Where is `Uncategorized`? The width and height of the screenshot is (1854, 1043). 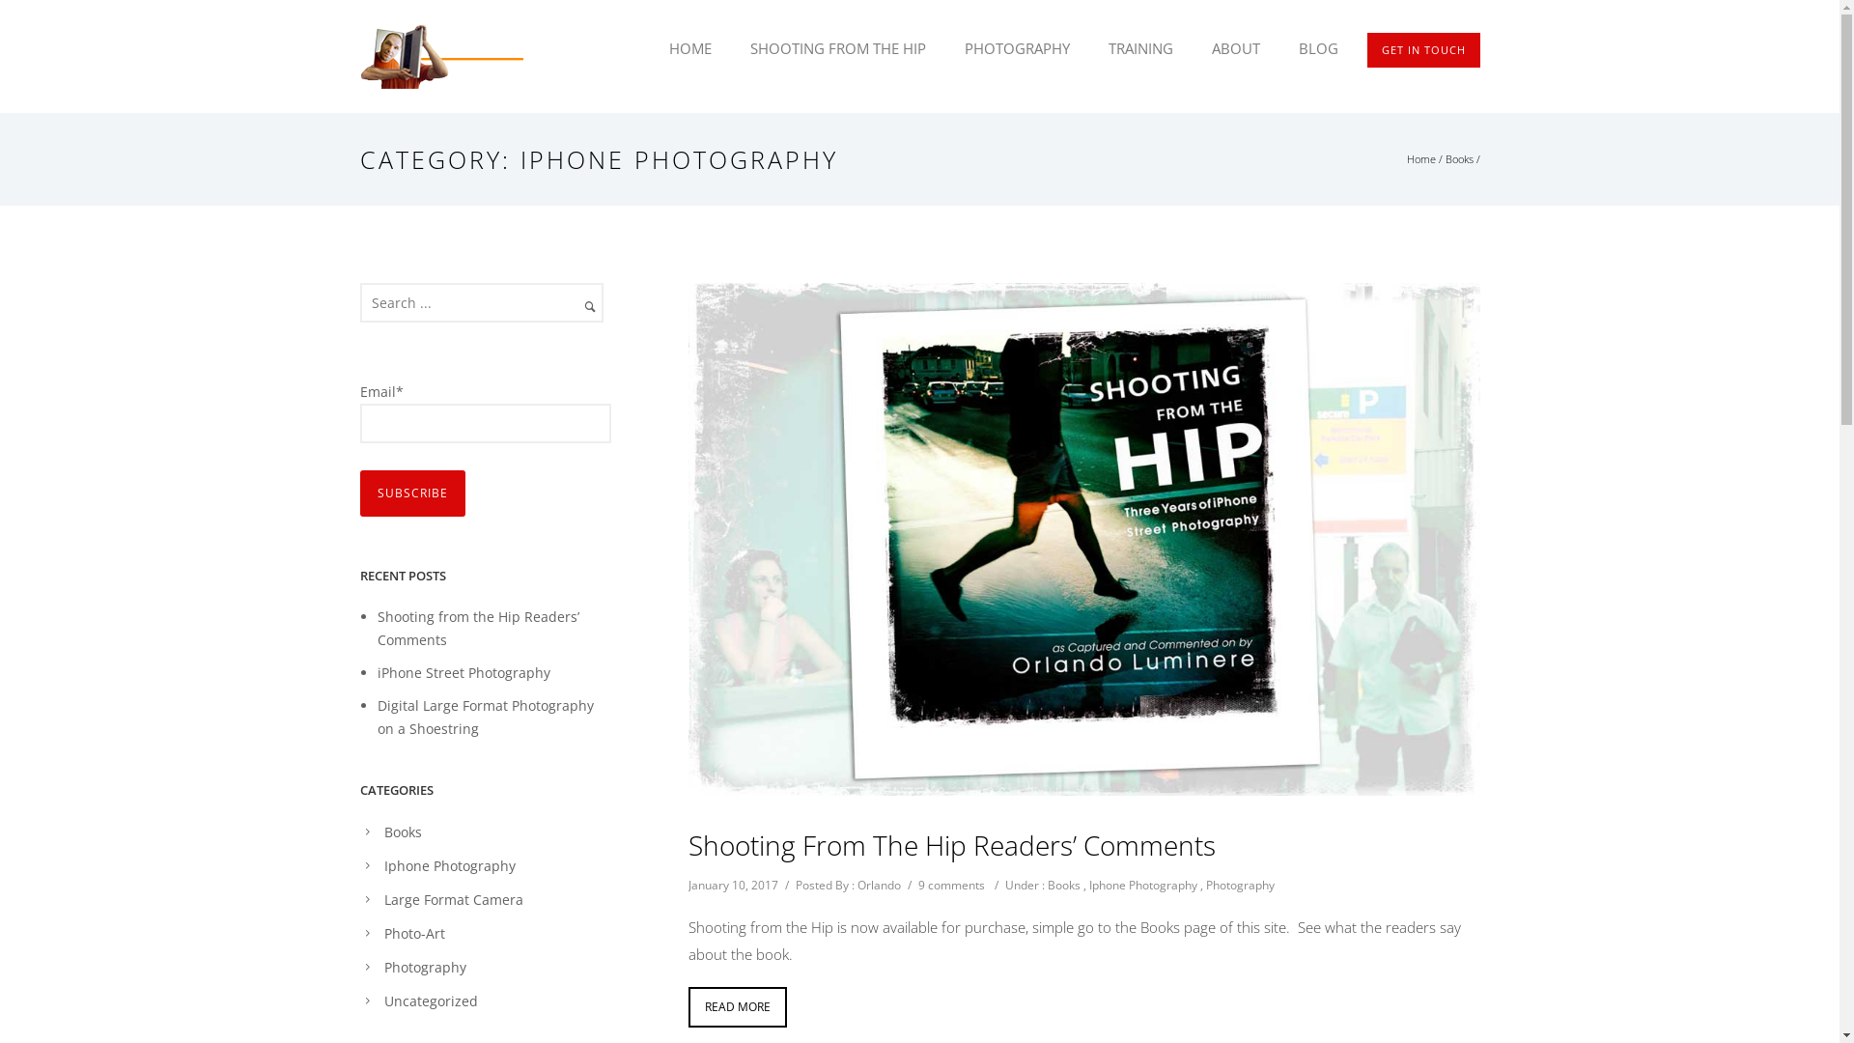
Uncategorized is located at coordinates (431, 1001).